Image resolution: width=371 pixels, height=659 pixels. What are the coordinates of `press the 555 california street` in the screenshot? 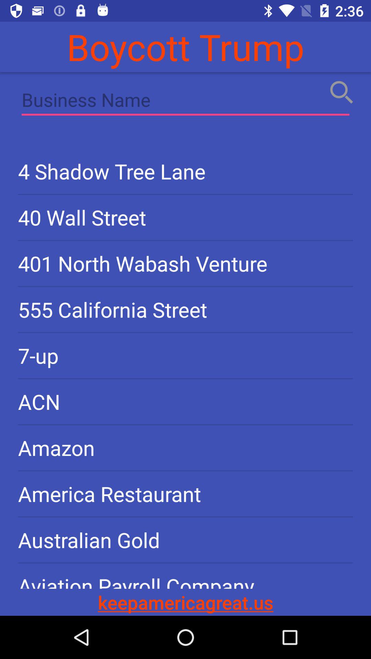 It's located at (185, 310).